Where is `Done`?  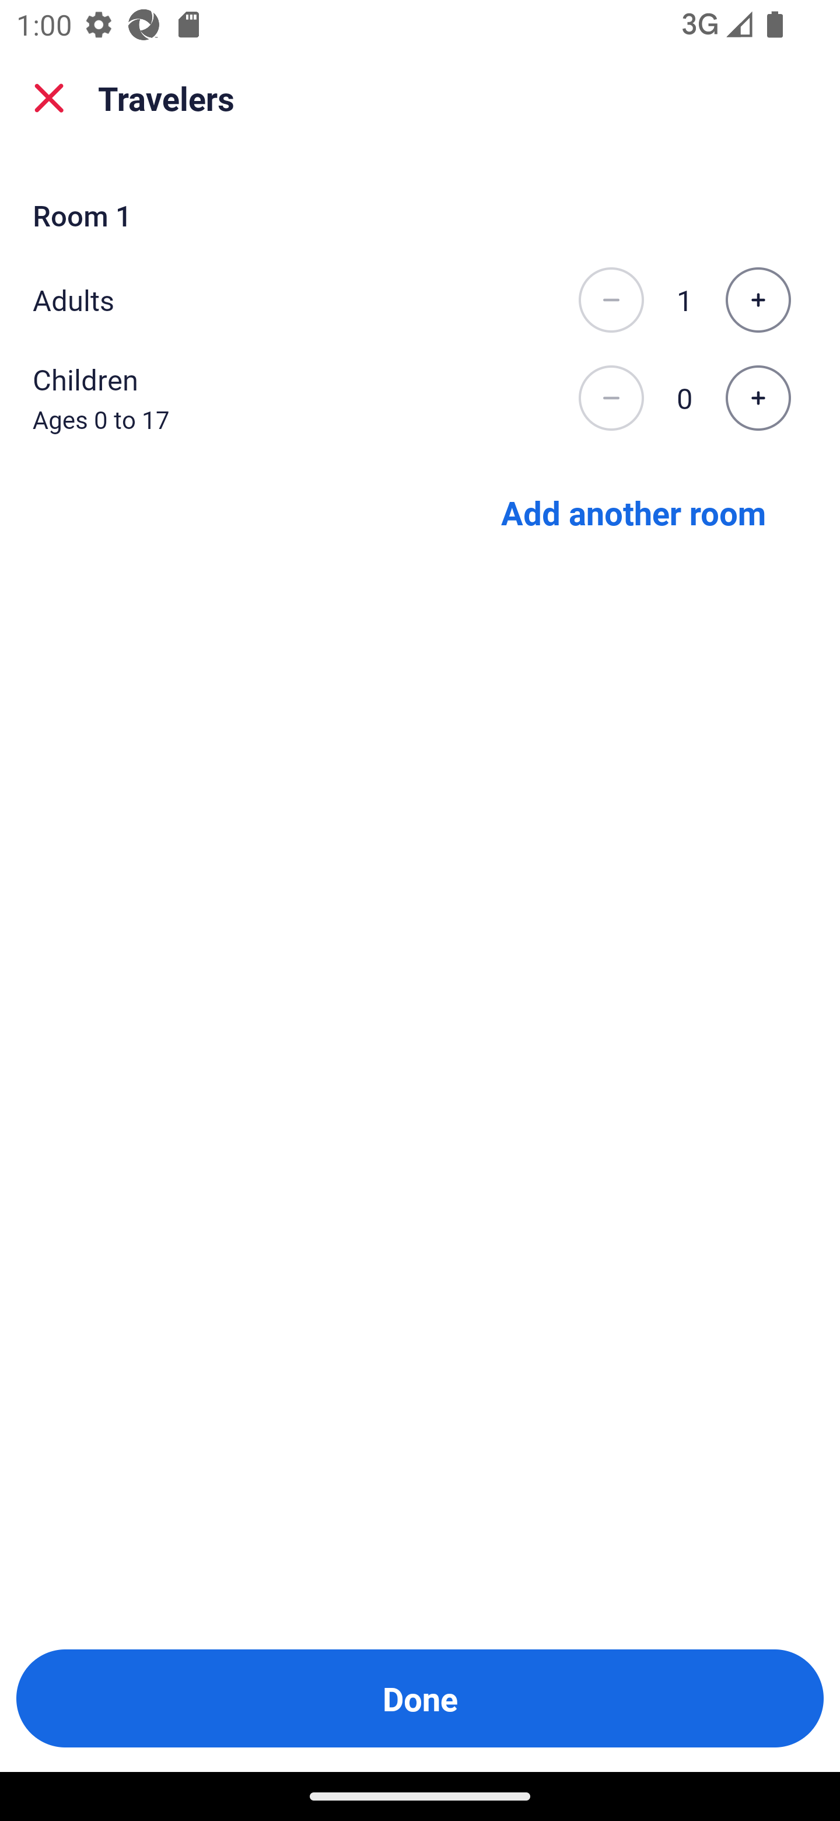
Done is located at coordinates (420, 1698).